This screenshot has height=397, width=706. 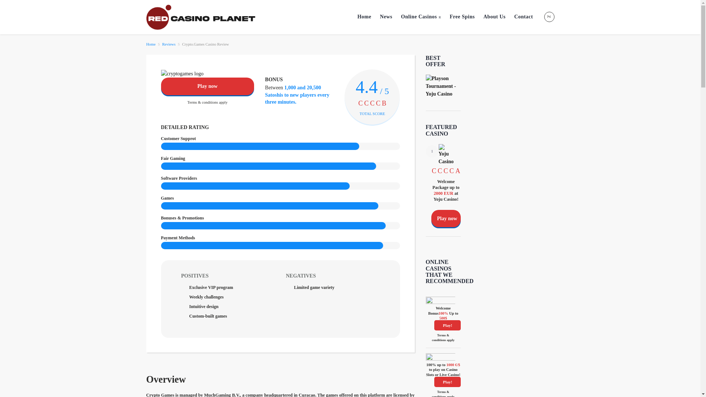 What do you see at coordinates (207, 86) in the screenshot?
I see `Play now` at bounding box center [207, 86].